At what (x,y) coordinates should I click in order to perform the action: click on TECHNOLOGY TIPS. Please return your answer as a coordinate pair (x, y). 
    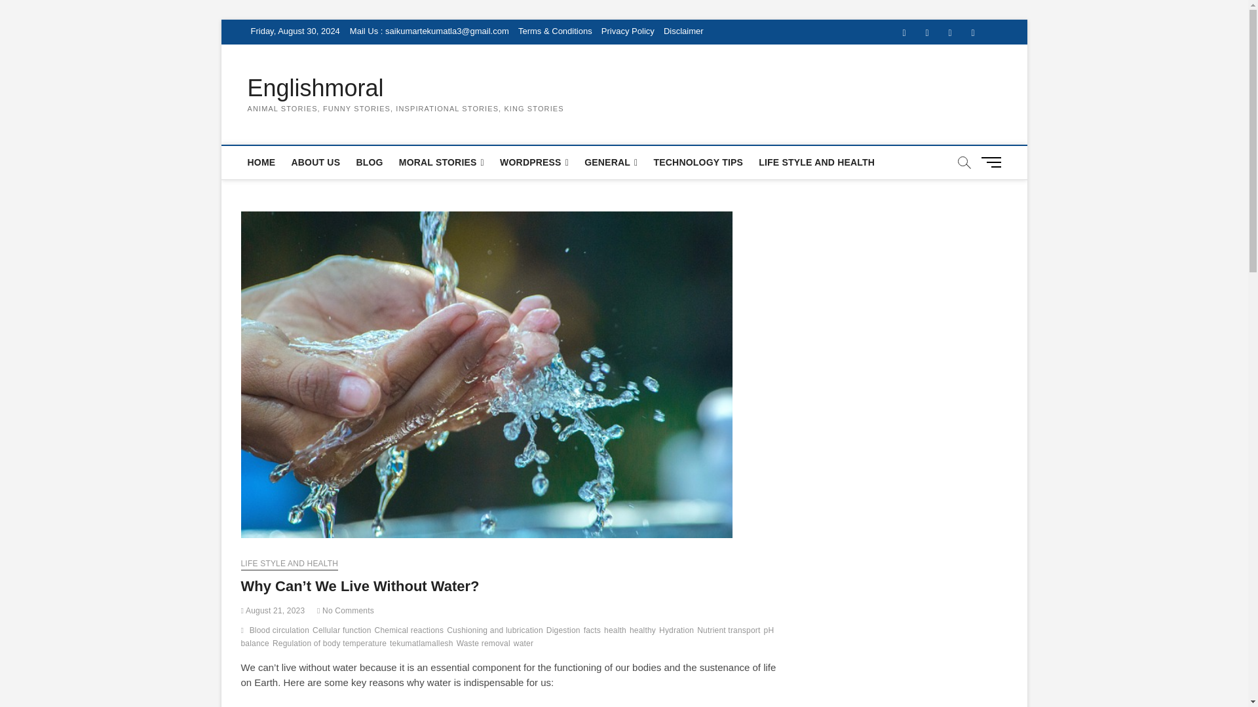
    Looking at the image, I should click on (698, 162).